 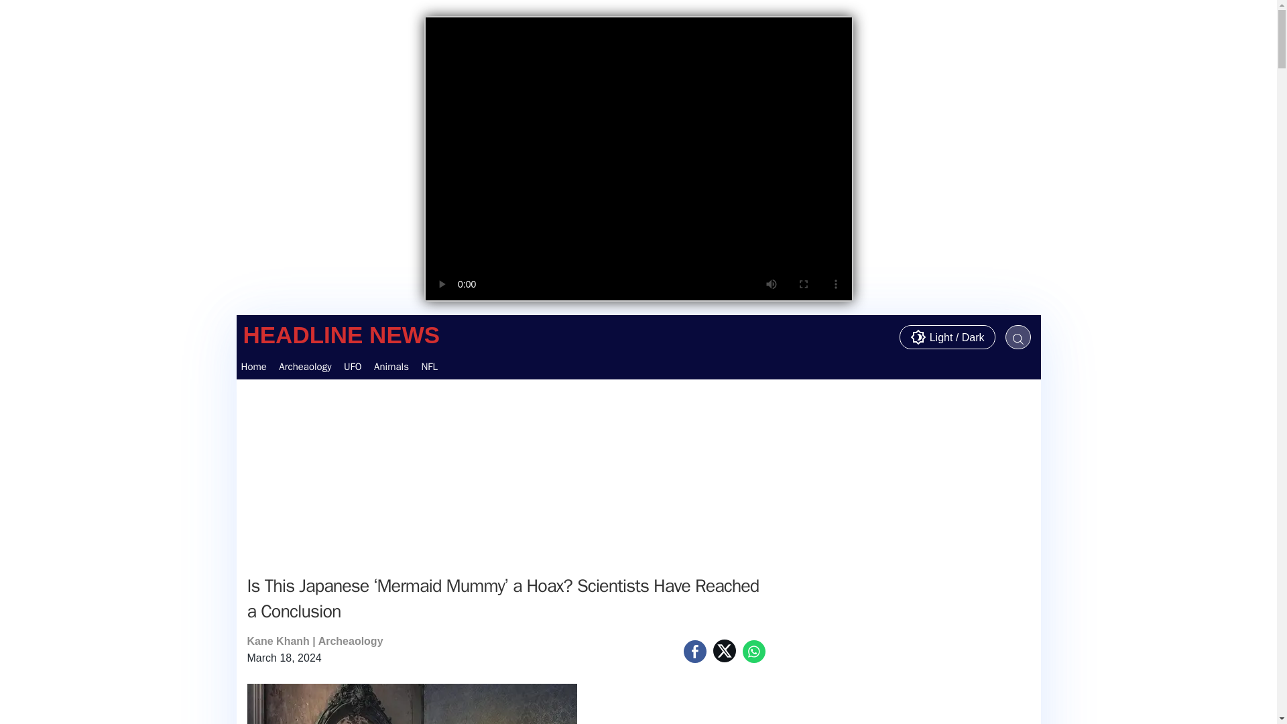 I want to click on WhatsApp, so click(x=637, y=366).